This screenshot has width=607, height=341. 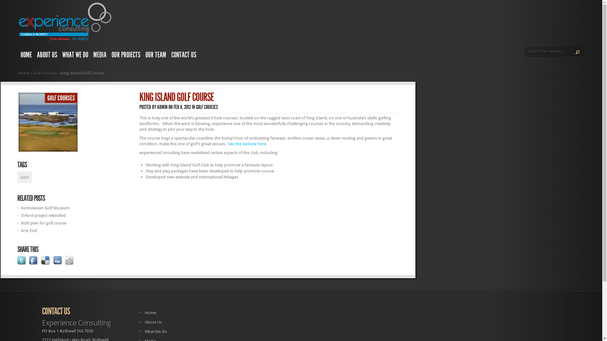 What do you see at coordinates (44, 223) in the screenshot?
I see `Bold plan for golf course` at bounding box center [44, 223].